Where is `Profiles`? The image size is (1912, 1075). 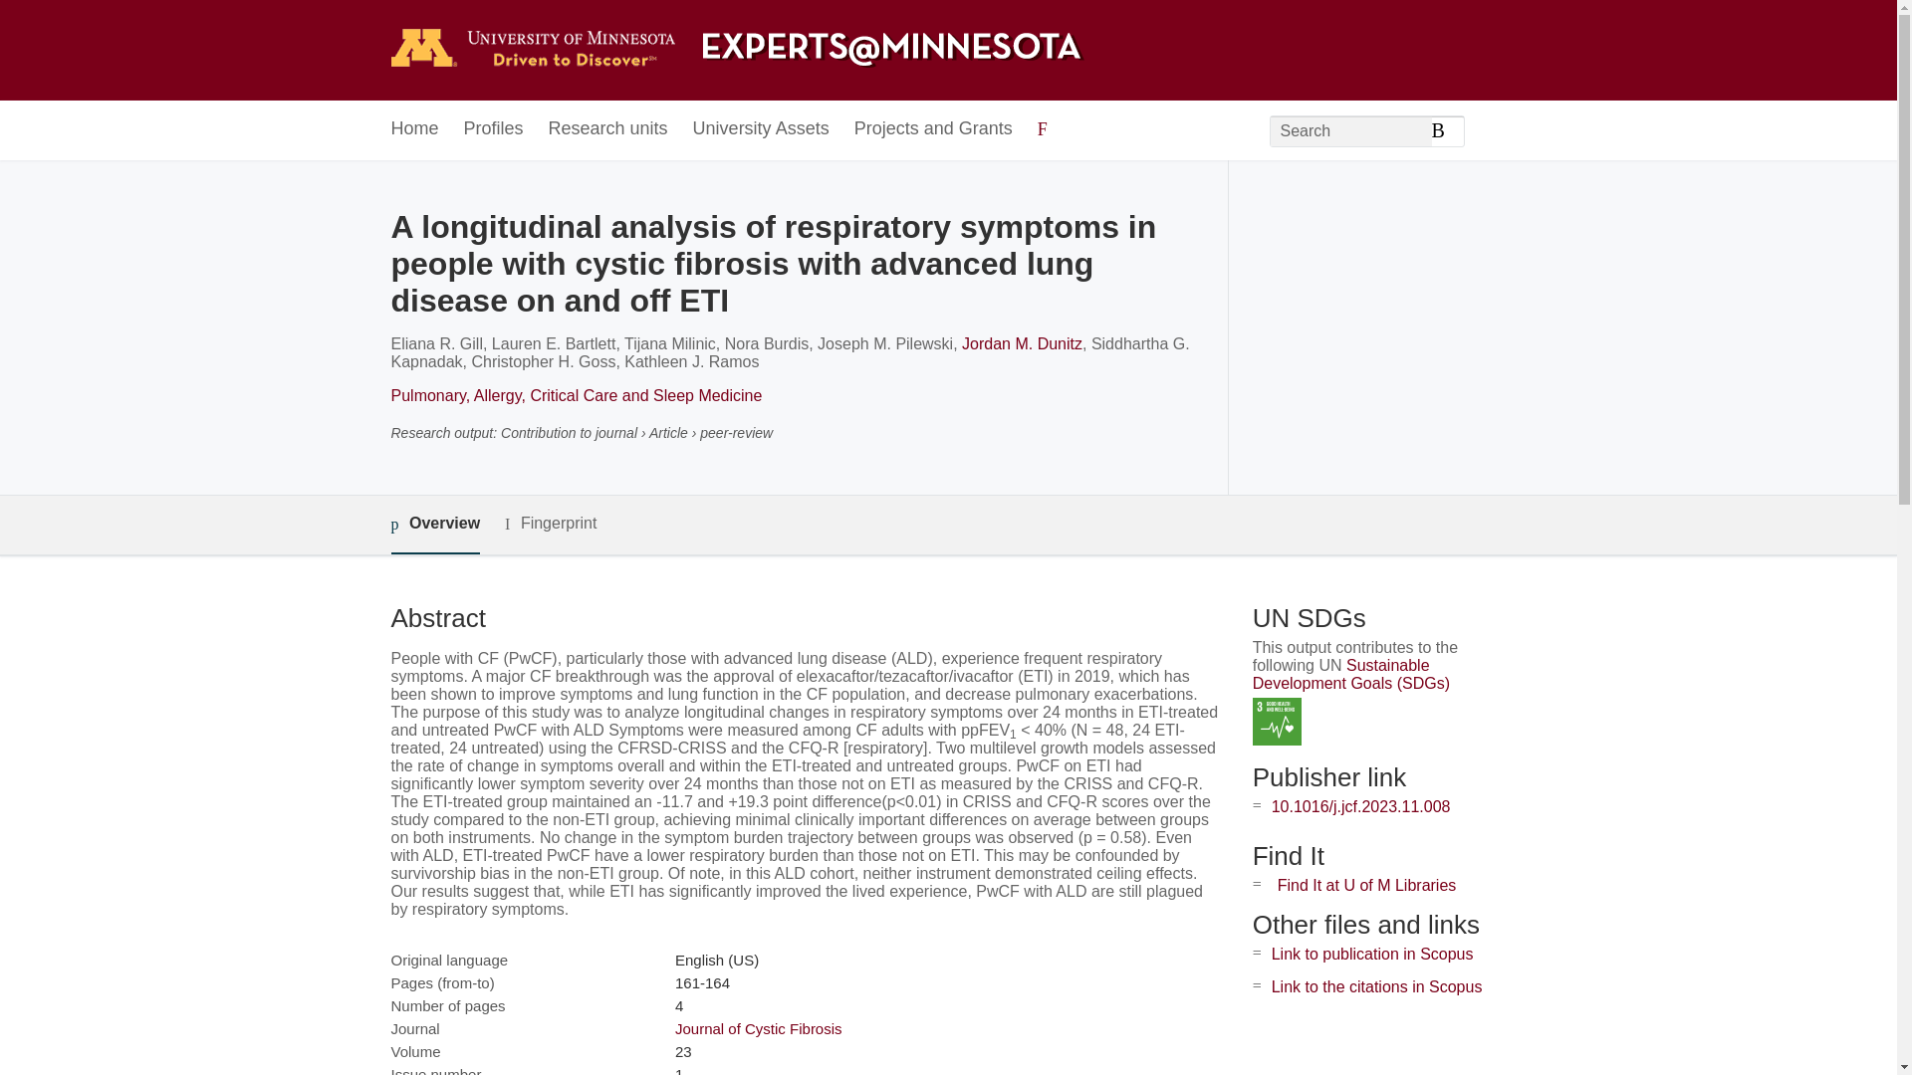
Profiles is located at coordinates (494, 129).